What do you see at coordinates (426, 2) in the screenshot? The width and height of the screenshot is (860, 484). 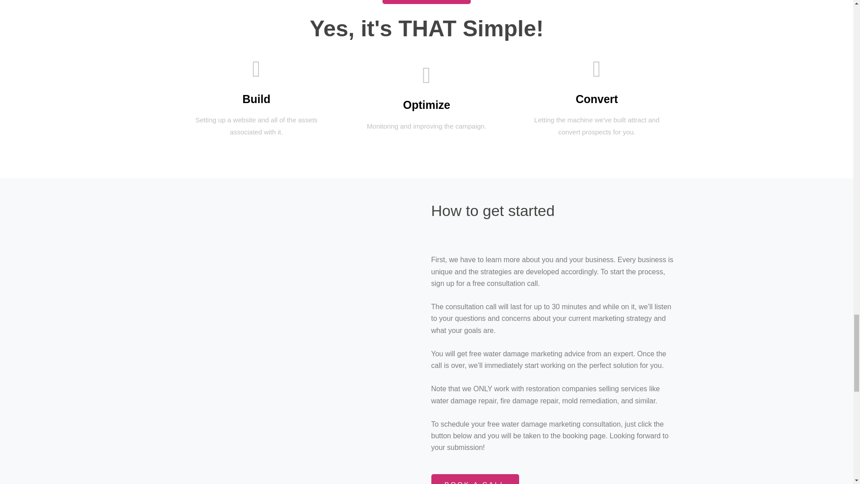 I see `BOOK A CALL` at bounding box center [426, 2].